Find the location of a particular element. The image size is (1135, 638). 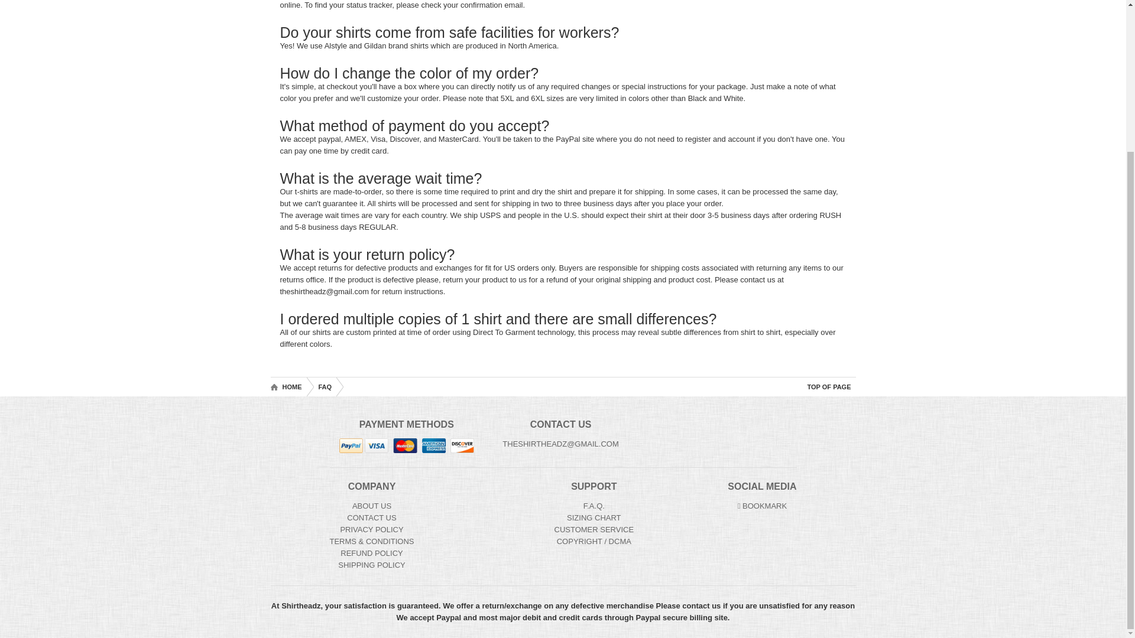

TOP OF PAGE is located at coordinates (829, 386).